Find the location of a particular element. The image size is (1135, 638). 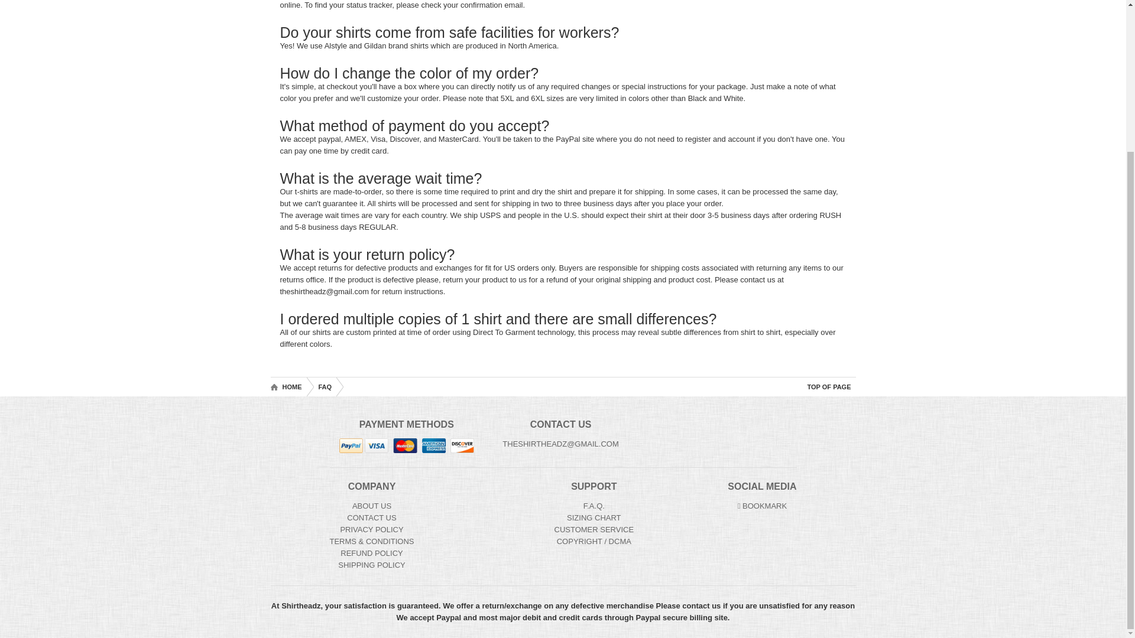

TOP OF PAGE is located at coordinates (829, 386).